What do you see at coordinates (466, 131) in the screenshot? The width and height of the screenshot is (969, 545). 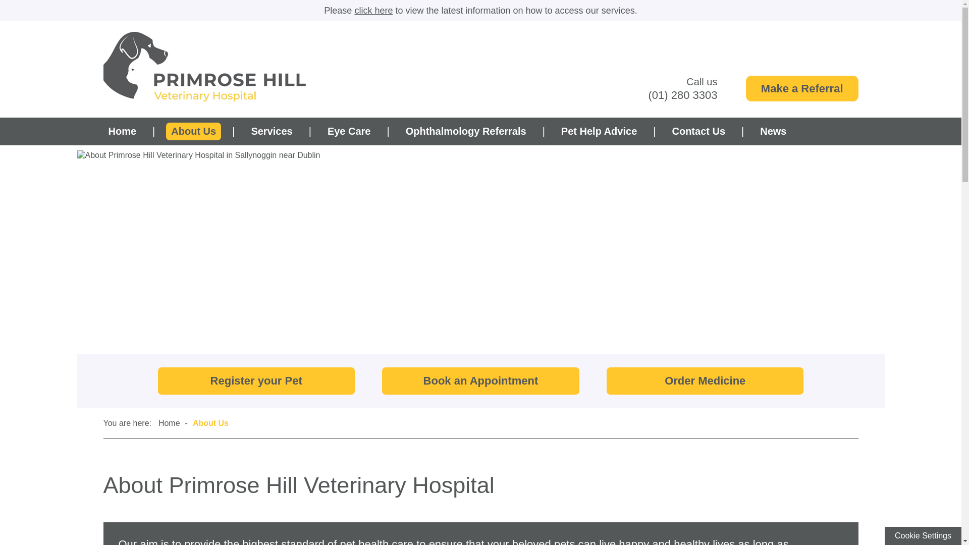 I see `Ophthalmology Referrals` at bounding box center [466, 131].